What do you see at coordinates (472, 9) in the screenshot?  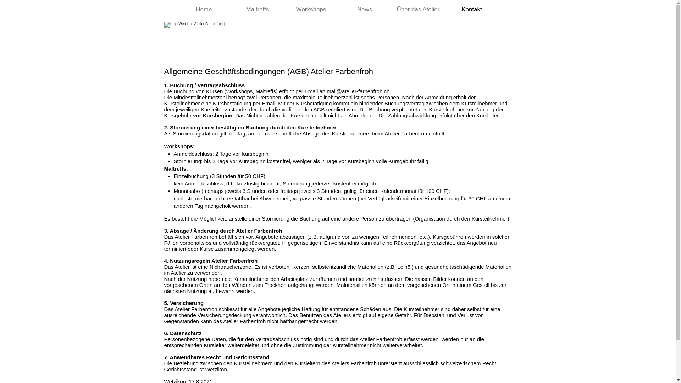 I see `Kontakt` at bounding box center [472, 9].